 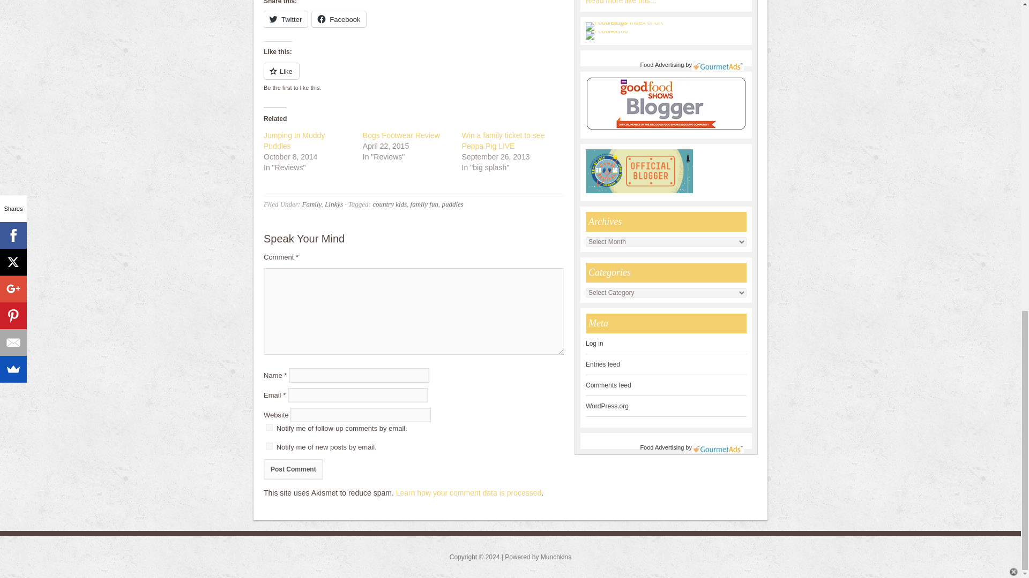 What do you see at coordinates (294, 140) in the screenshot?
I see `Jumping In Muddy Puddles` at bounding box center [294, 140].